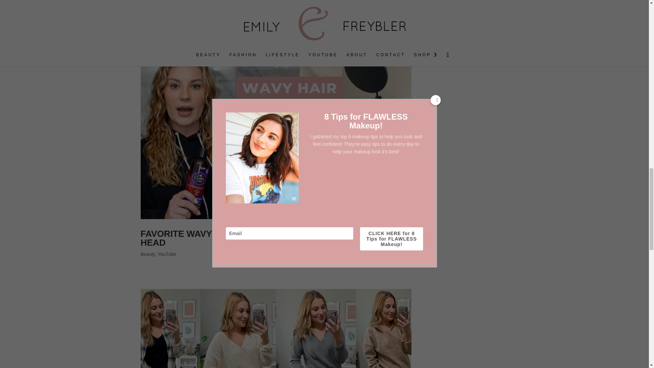 The image size is (654, 368). Describe the element at coordinates (166, 14) in the screenshot. I see `Lifestyle` at that location.